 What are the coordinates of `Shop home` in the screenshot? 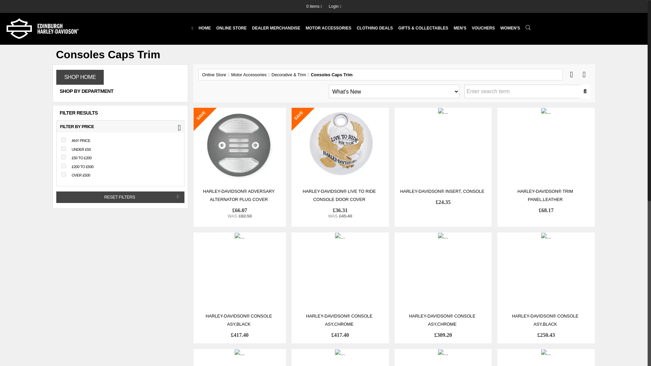 It's located at (80, 77).